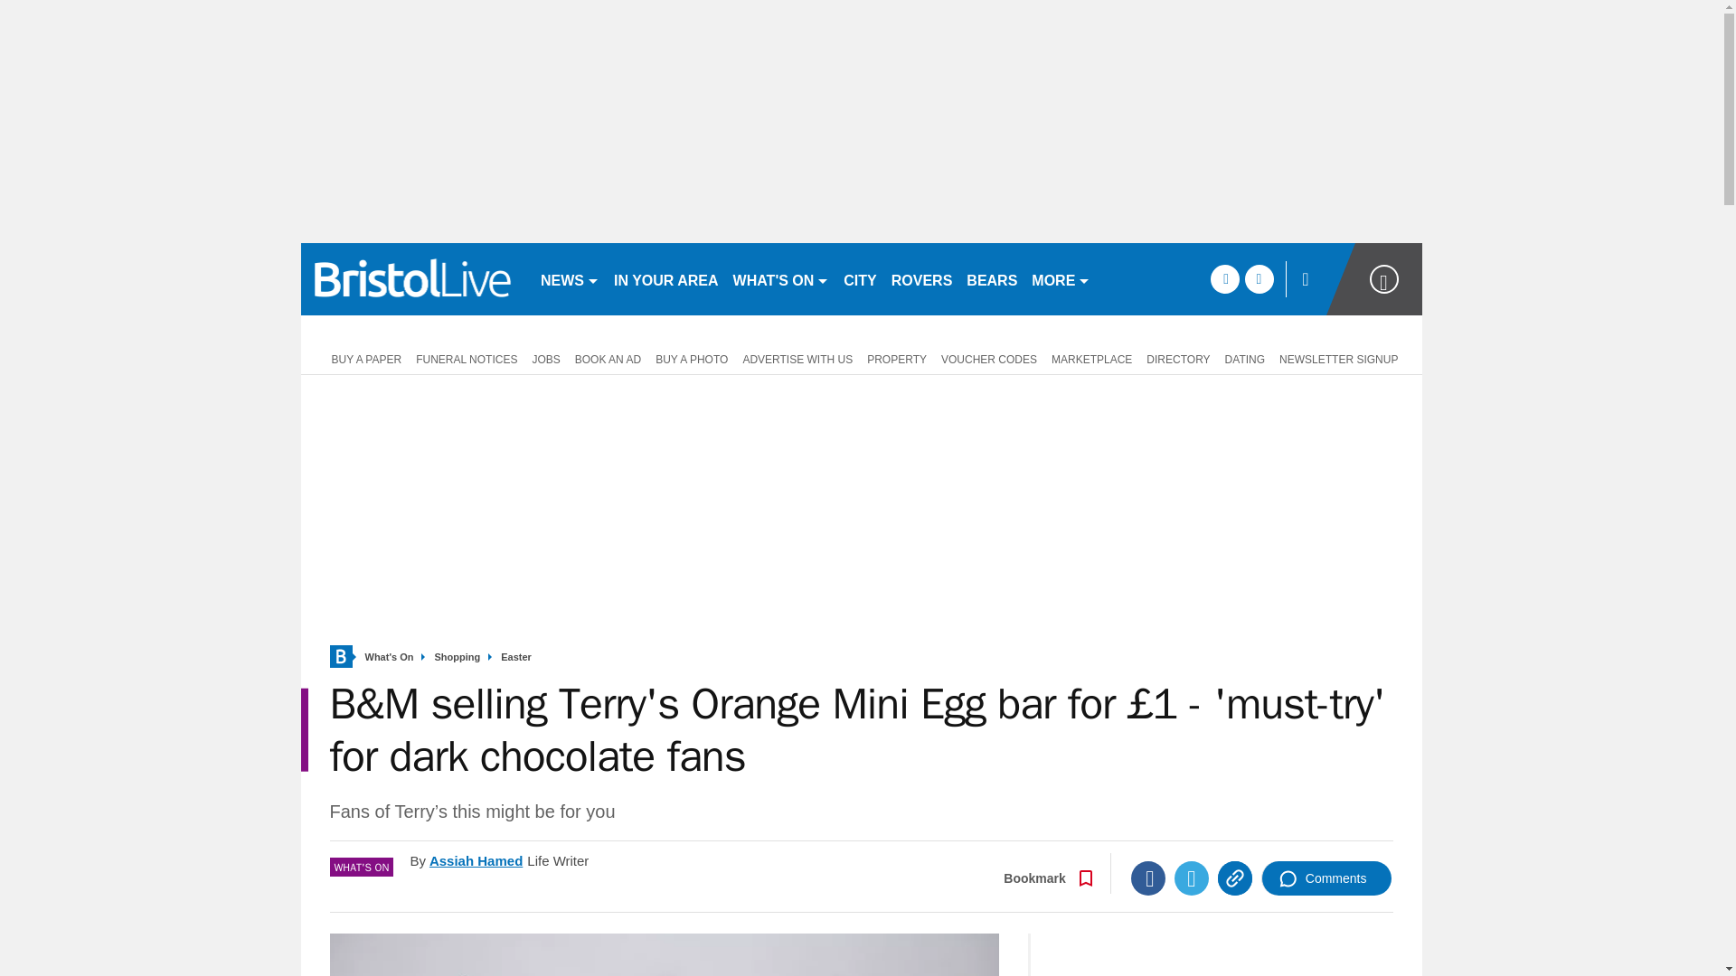 This screenshot has width=1736, height=976. Describe the element at coordinates (412, 278) in the screenshot. I see `bristolpost` at that location.